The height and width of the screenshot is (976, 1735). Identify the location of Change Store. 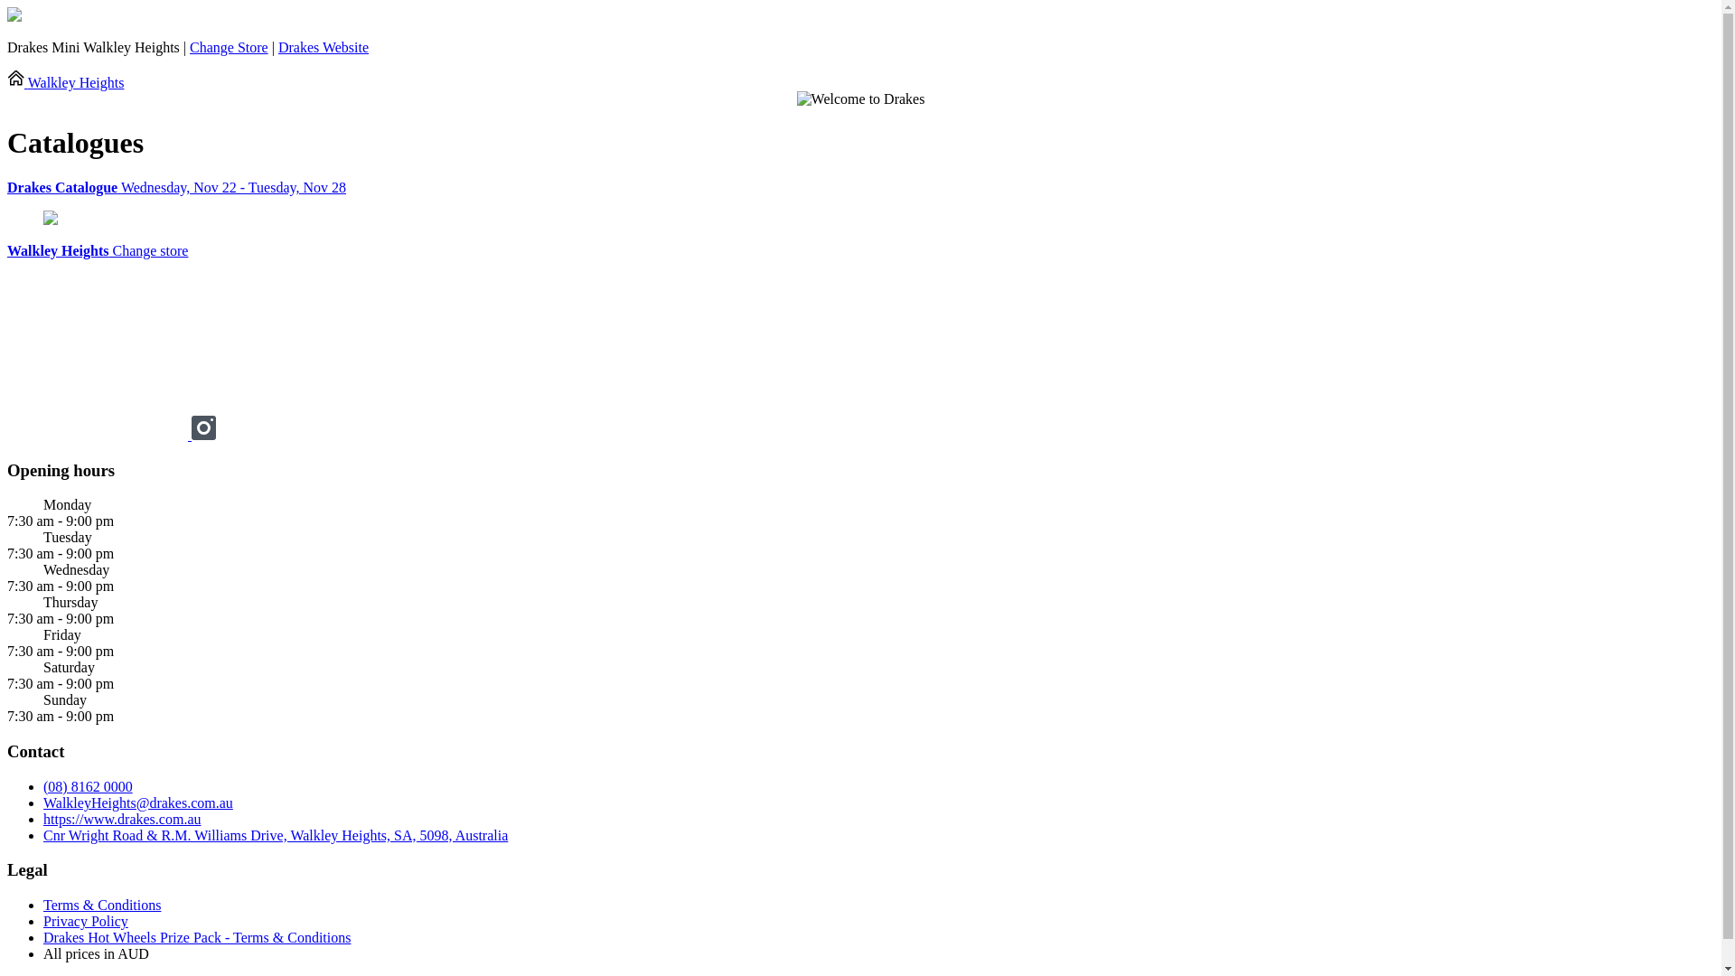
(230, 47).